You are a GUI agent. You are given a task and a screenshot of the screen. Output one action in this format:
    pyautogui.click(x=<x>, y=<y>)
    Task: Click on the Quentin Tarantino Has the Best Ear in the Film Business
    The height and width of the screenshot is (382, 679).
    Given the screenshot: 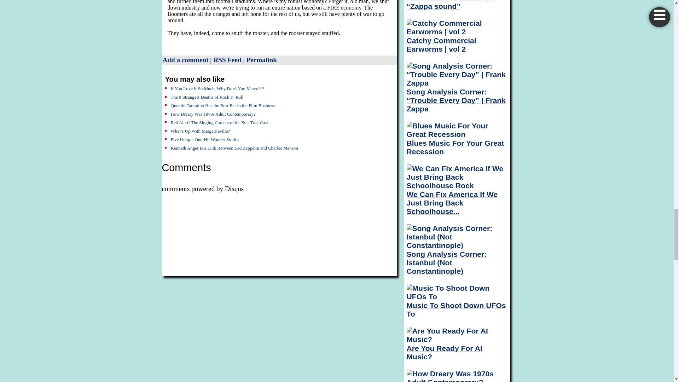 What is the action you would take?
    pyautogui.click(x=222, y=105)
    